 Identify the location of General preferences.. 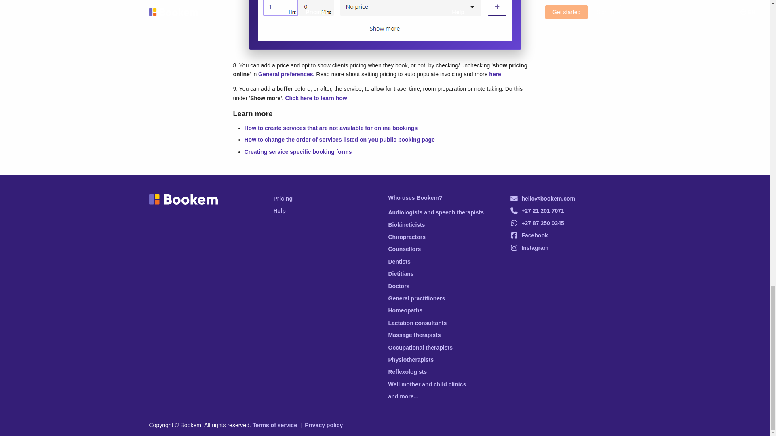
(287, 74).